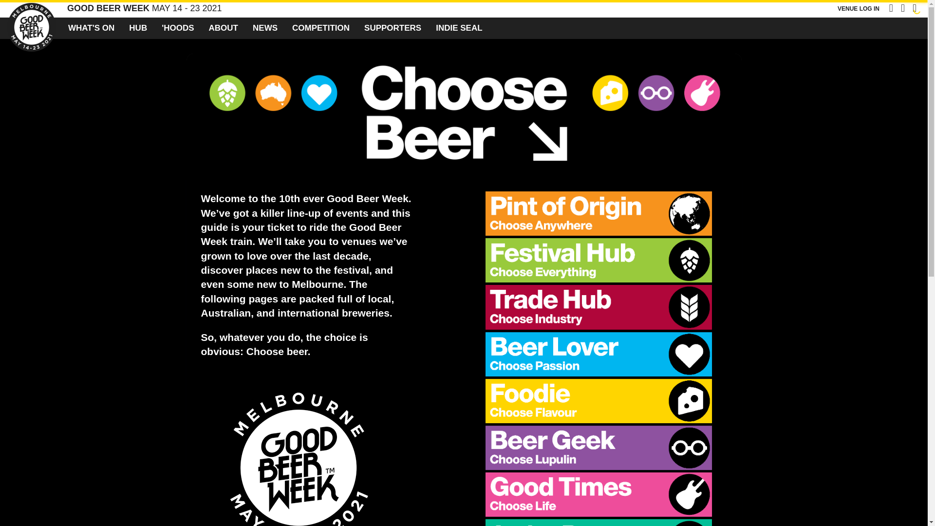 The width and height of the screenshot is (935, 526). What do you see at coordinates (321, 28) in the screenshot?
I see `COMPETITION` at bounding box center [321, 28].